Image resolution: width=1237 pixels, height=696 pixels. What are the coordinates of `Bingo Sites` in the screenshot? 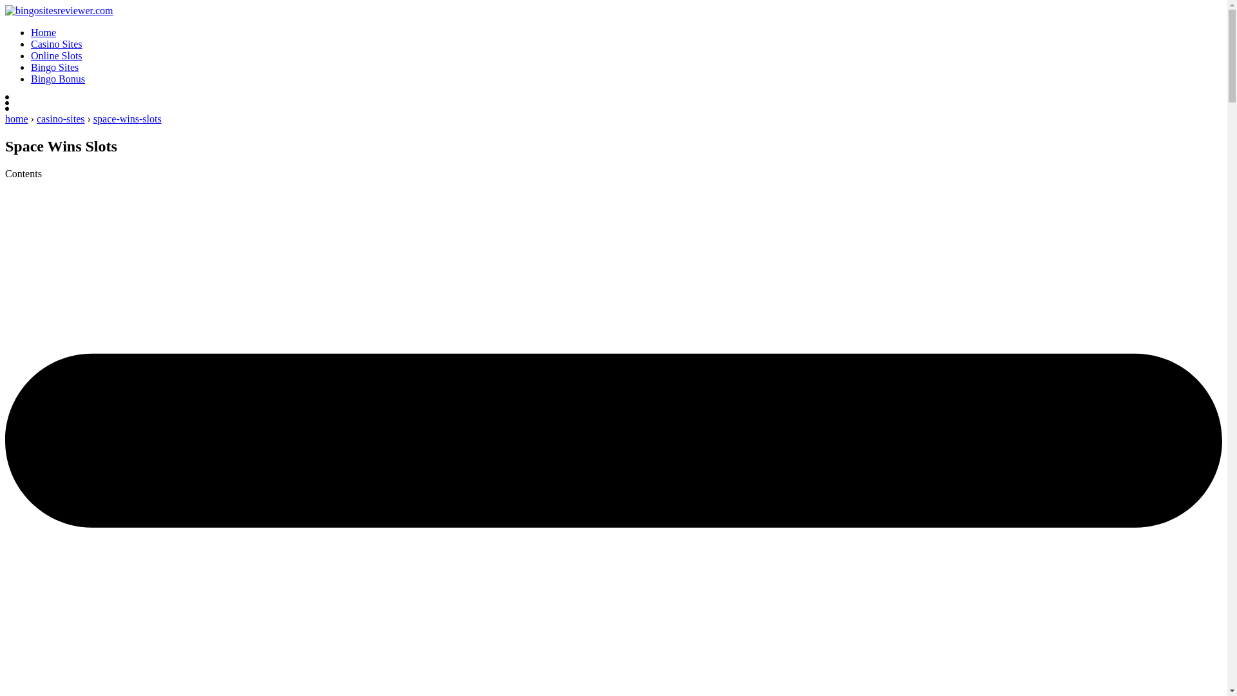 It's located at (55, 67).